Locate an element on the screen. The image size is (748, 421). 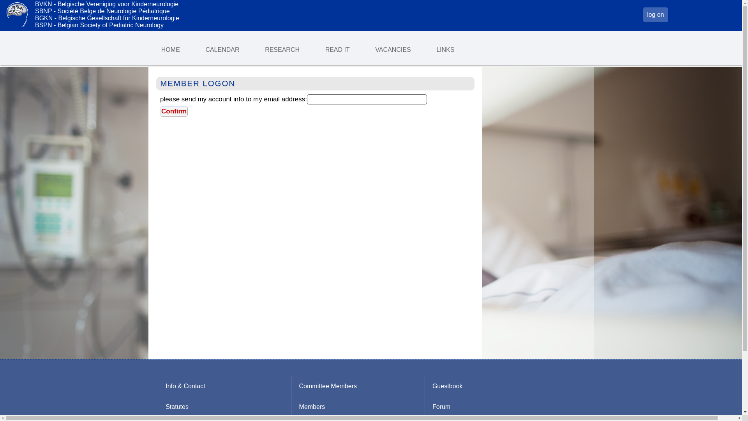
HOME is located at coordinates (171, 49).